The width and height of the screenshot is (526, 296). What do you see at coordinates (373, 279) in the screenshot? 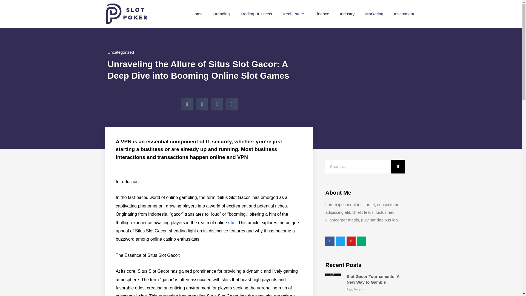
I see `Slot Gacor Tournaments: A New Way to Gamble` at bounding box center [373, 279].